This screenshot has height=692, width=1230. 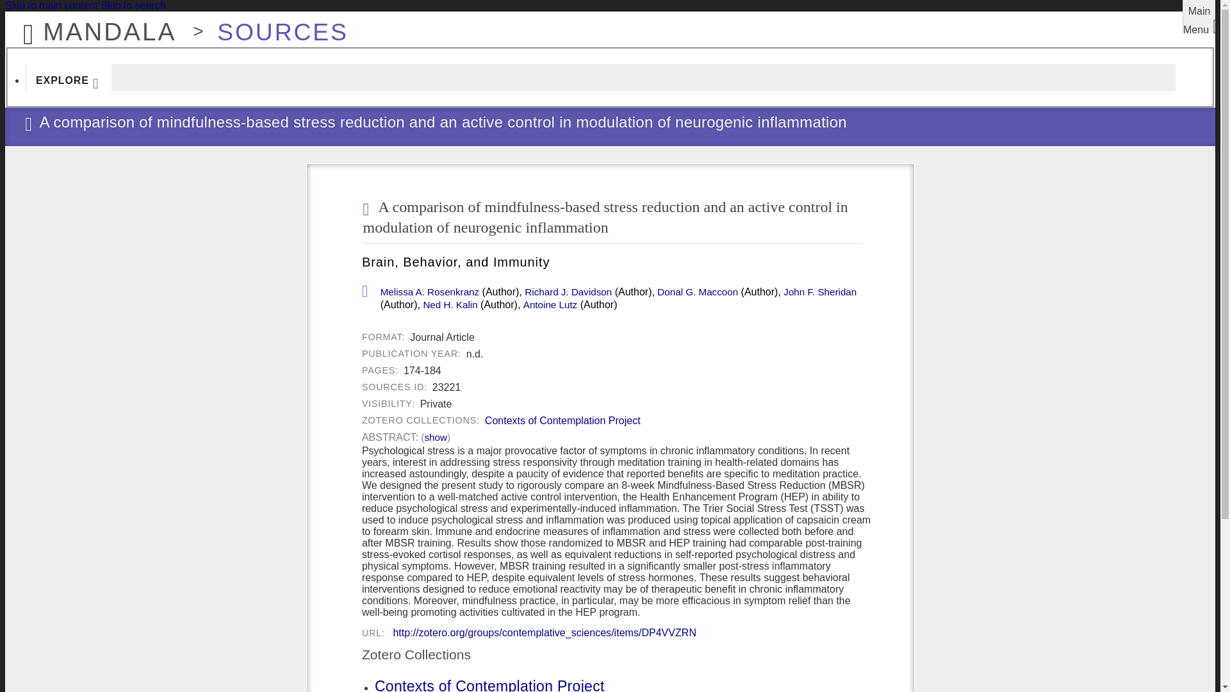 I want to click on Ned H. Kalin, so click(x=450, y=304).